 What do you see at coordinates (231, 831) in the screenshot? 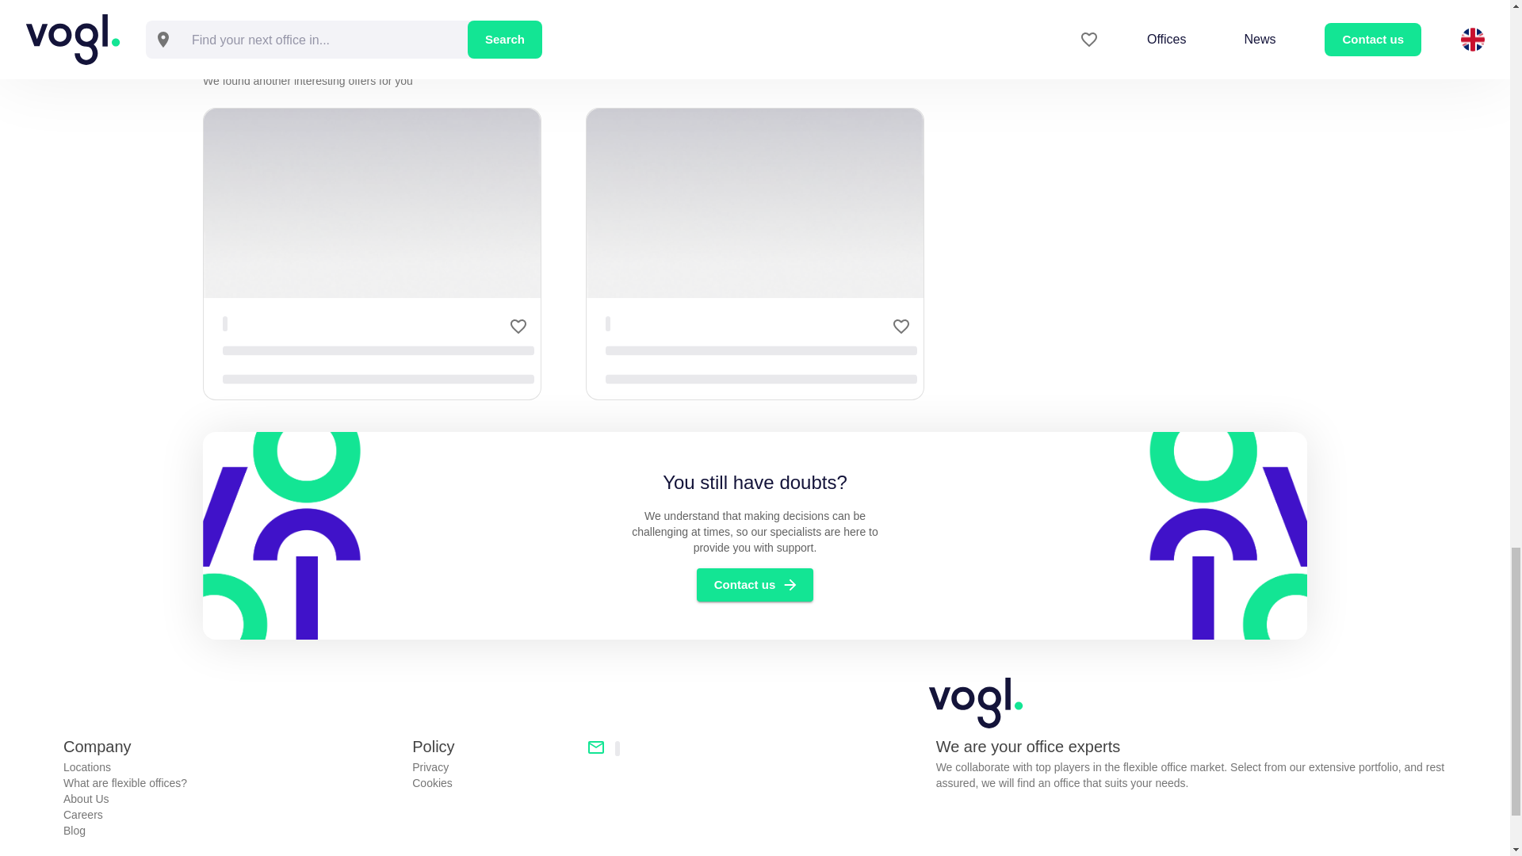
I see `Blog` at bounding box center [231, 831].